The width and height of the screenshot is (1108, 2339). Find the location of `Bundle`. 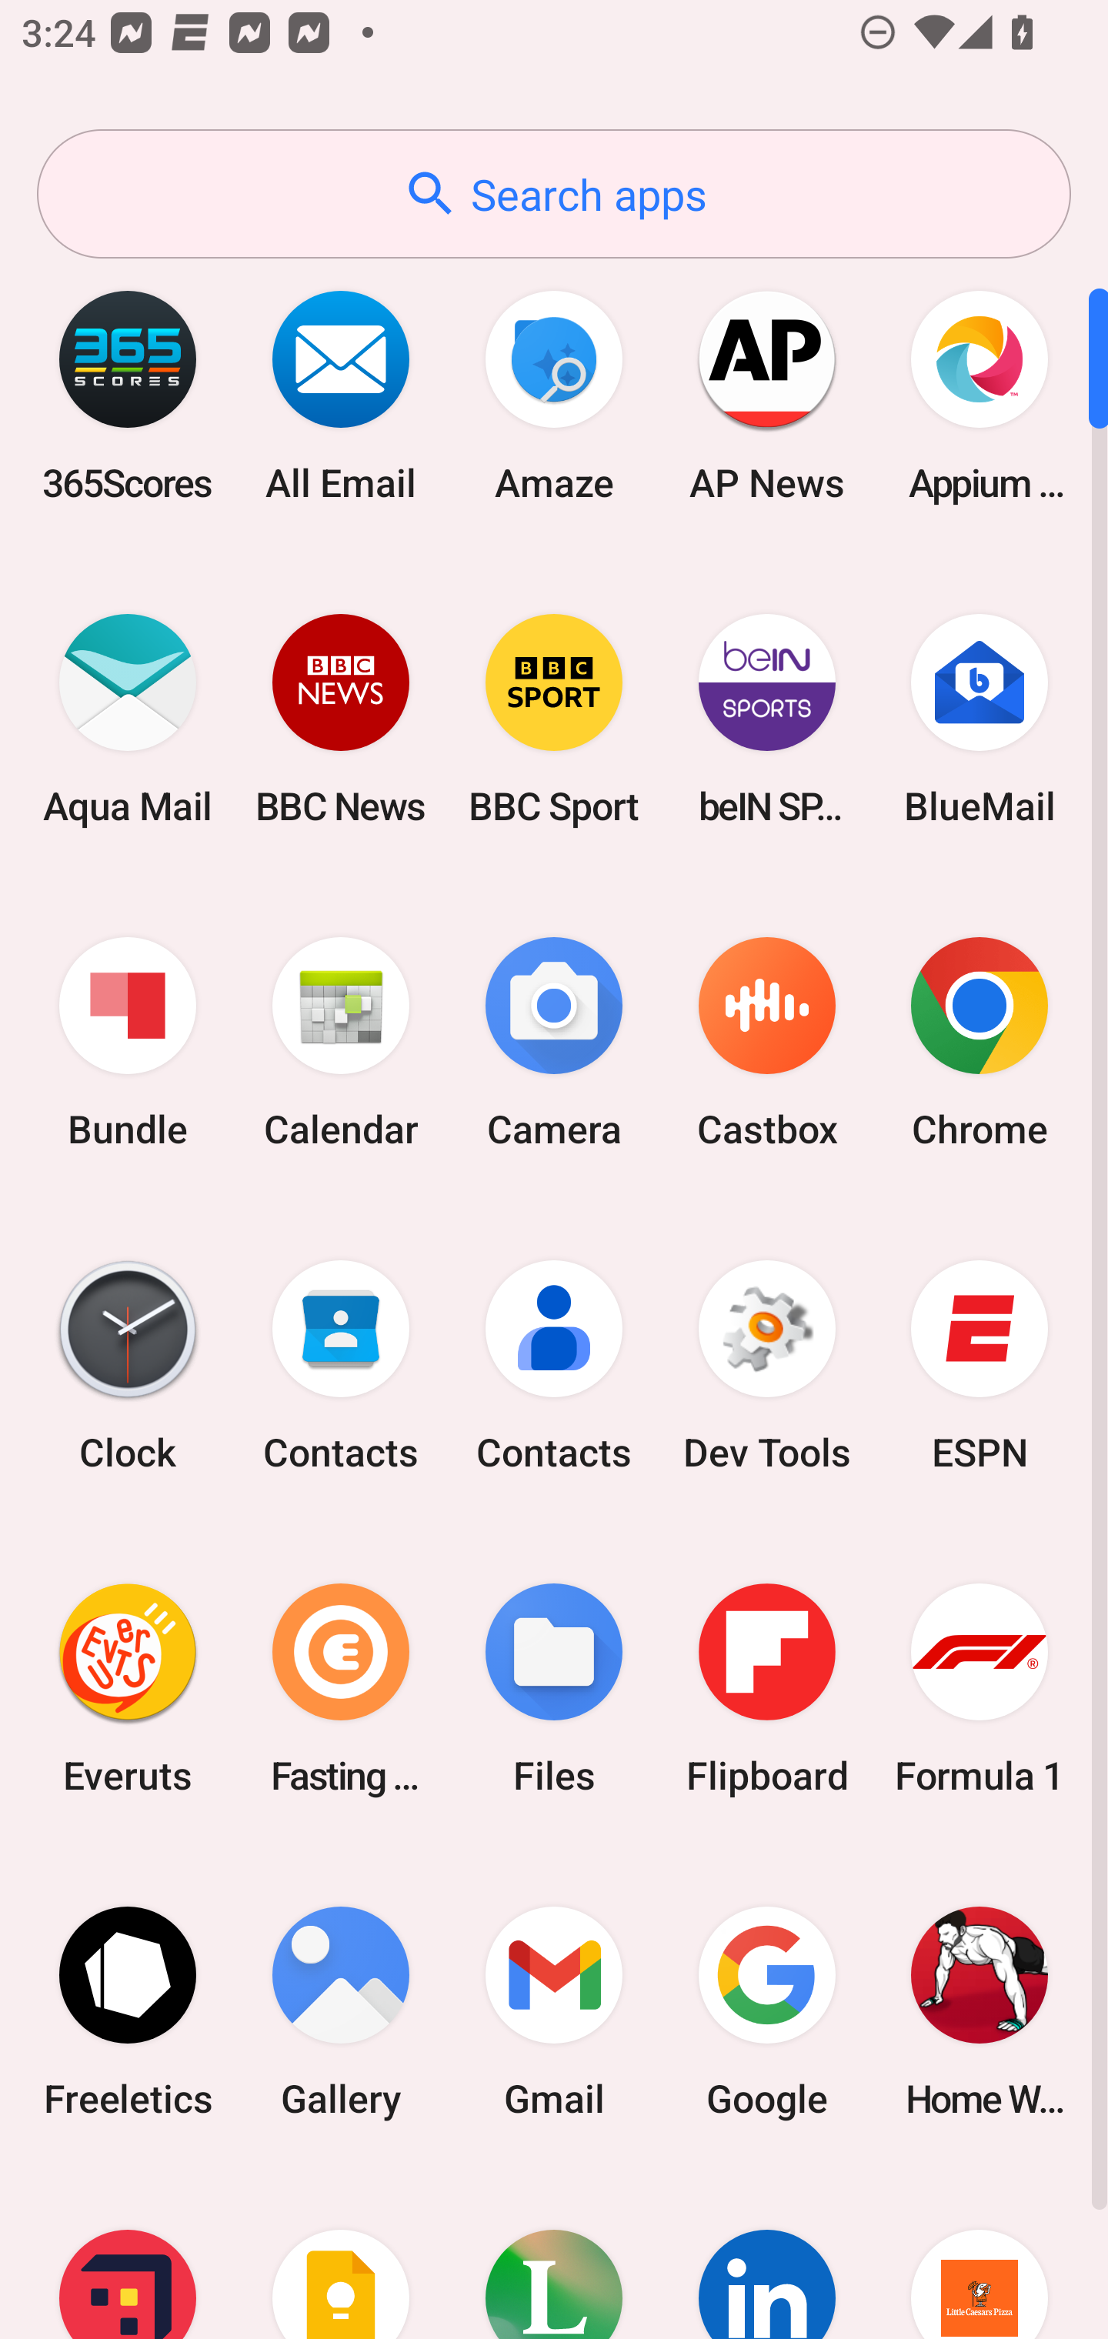

Bundle is located at coordinates (128, 1043).